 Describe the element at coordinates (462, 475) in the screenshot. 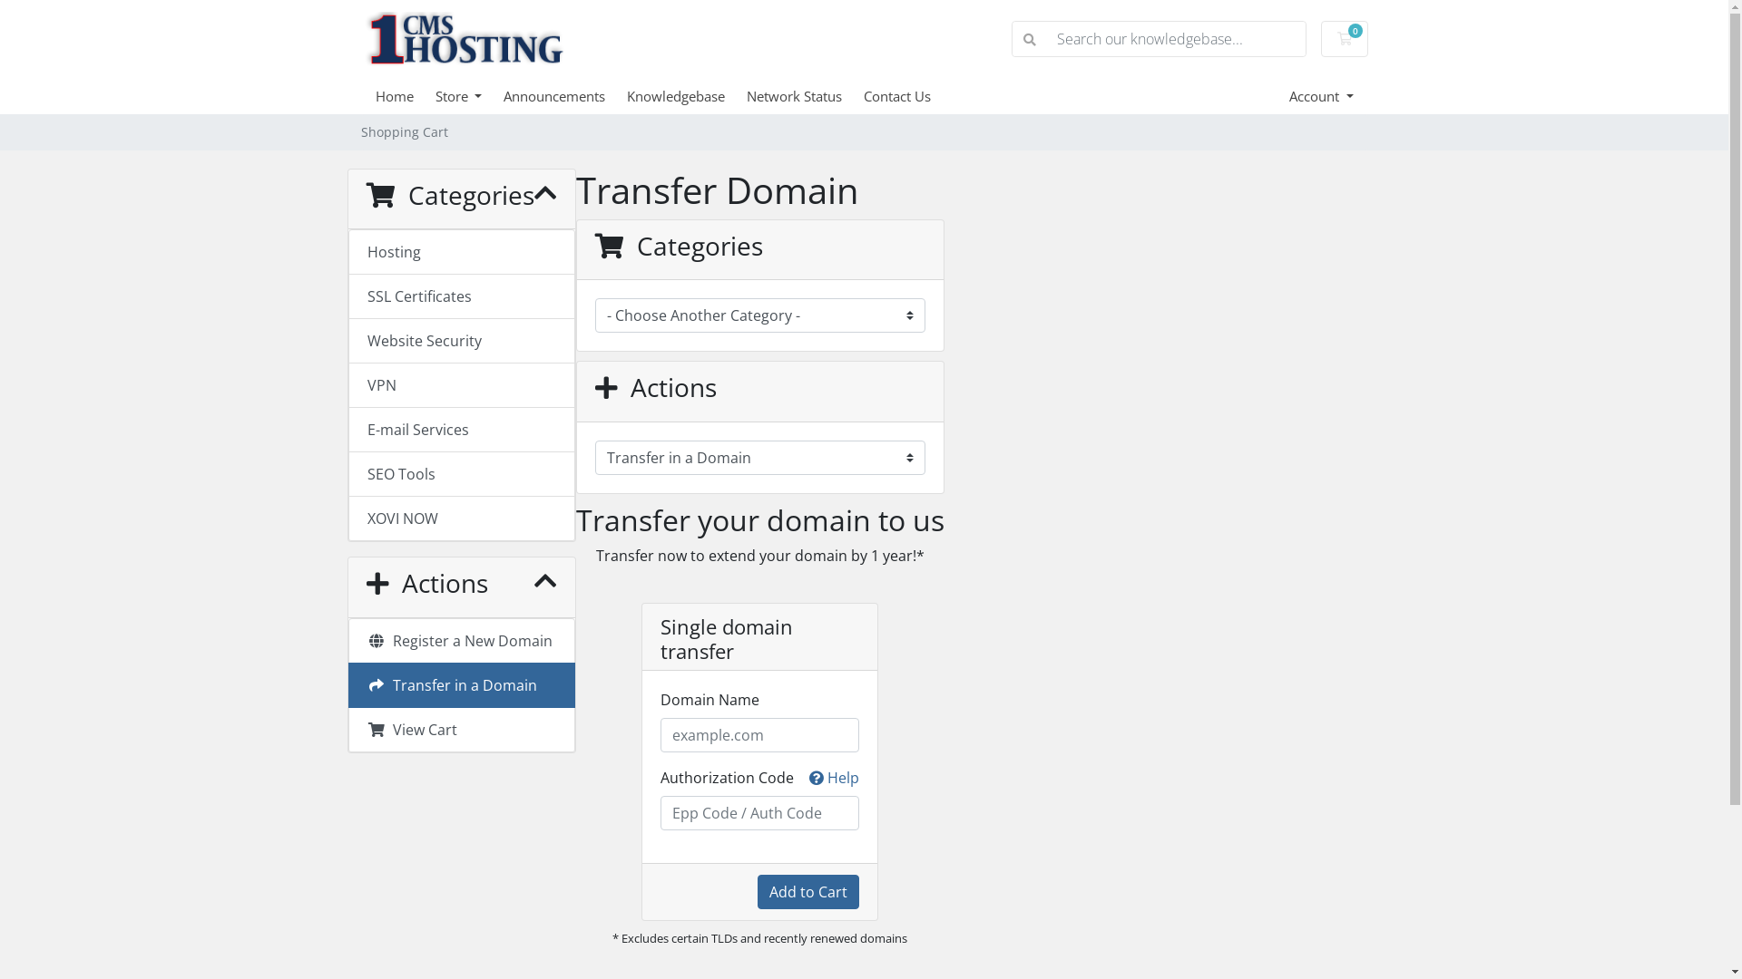

I see `SEO Tools` at that location.